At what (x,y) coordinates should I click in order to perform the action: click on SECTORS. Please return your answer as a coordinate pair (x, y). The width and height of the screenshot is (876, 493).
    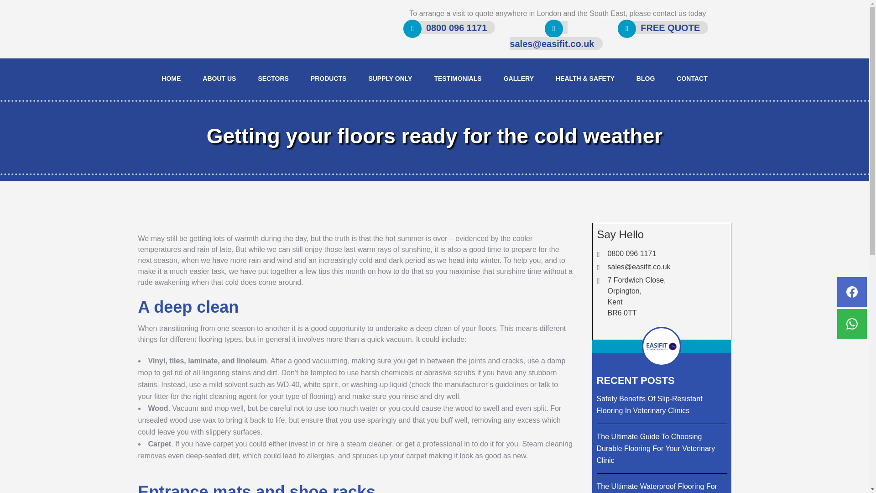
    Looking at the image, I should click on (273, 79).